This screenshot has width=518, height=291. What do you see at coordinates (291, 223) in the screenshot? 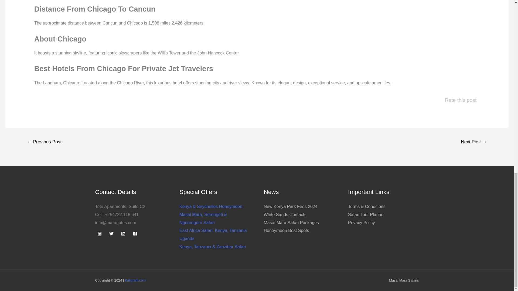
I see `Masai Mara Safari Packages` at bounding box center [291, 223].